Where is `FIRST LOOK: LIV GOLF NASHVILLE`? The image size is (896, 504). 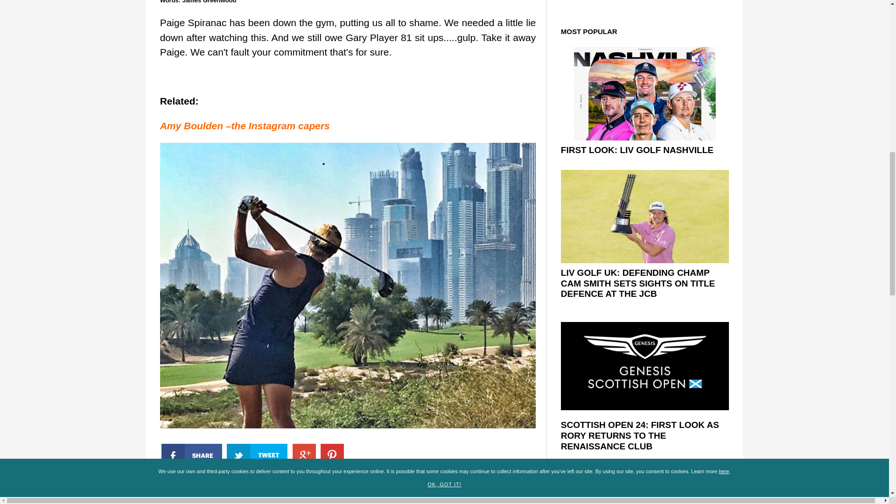
FIRST LOOK: LIV GOLF NASHVILLE is located at coordinates (637, 150).